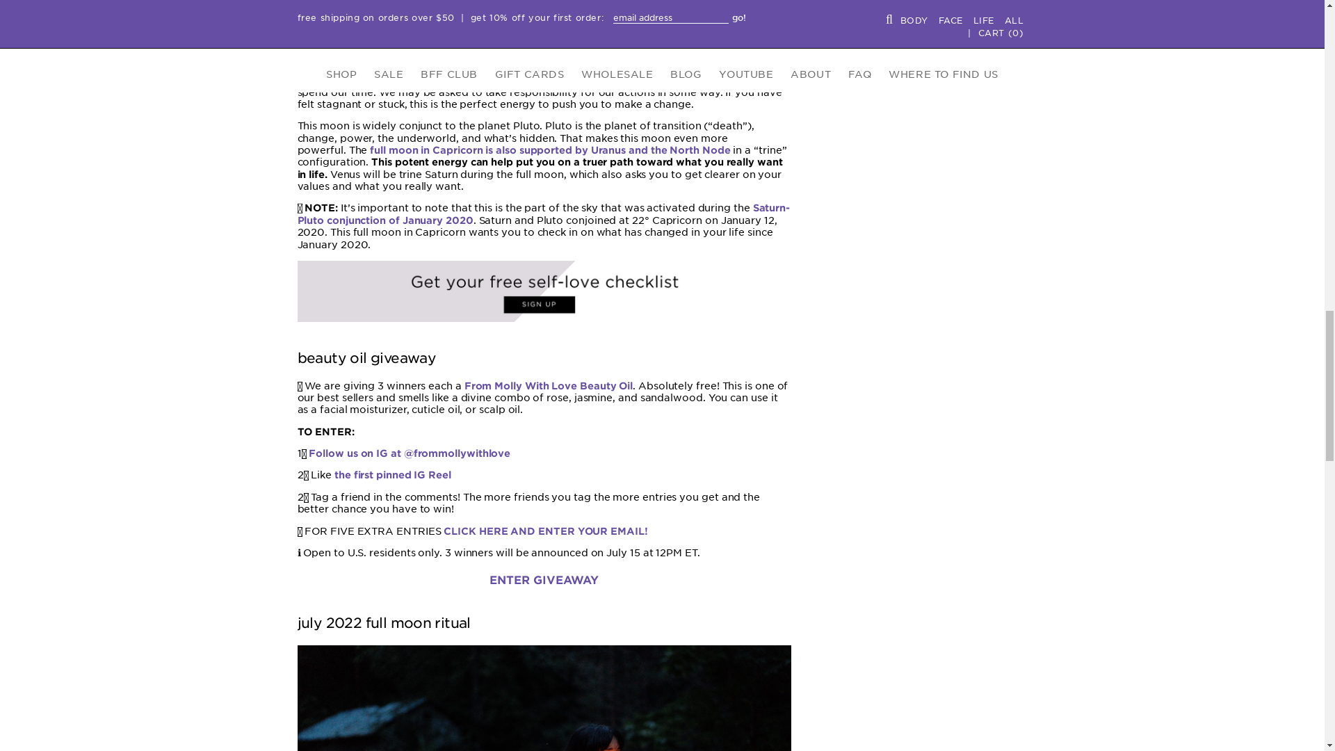  I want to click on From Molly With Love Beauty Oil, so click(549, 385).